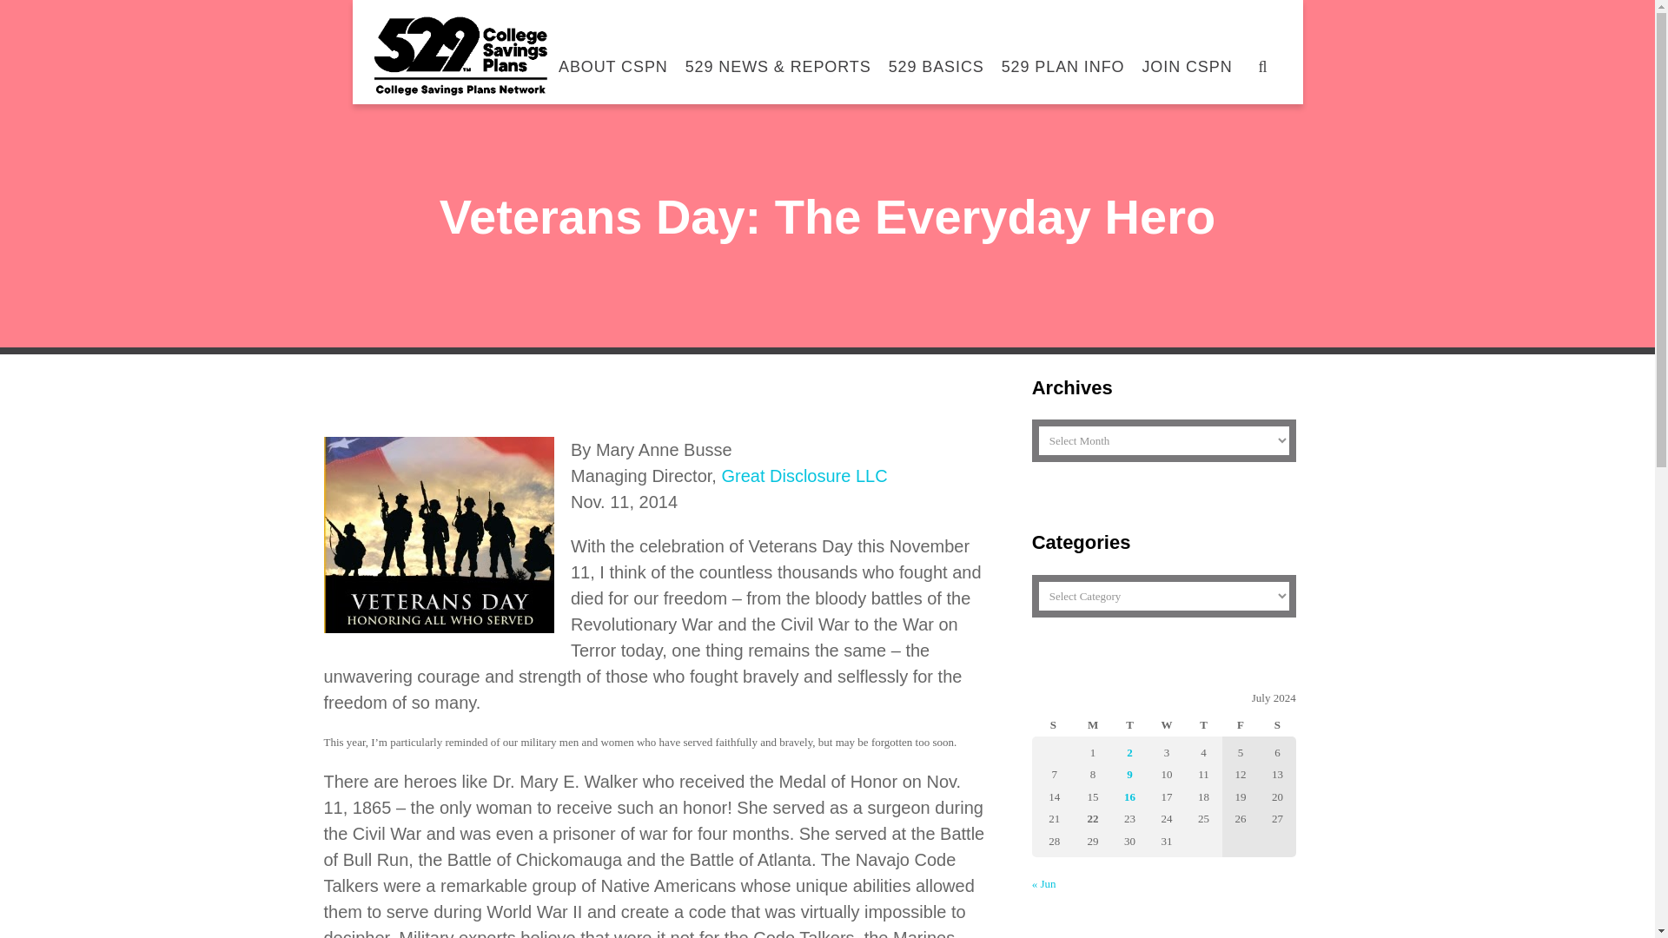 Image resolution: width=1668 pixels, height=938 pixels. What do you see at coordinates (1241, 723) in the screenshot?
I see `Friday` at bounding box center [1241, 723].